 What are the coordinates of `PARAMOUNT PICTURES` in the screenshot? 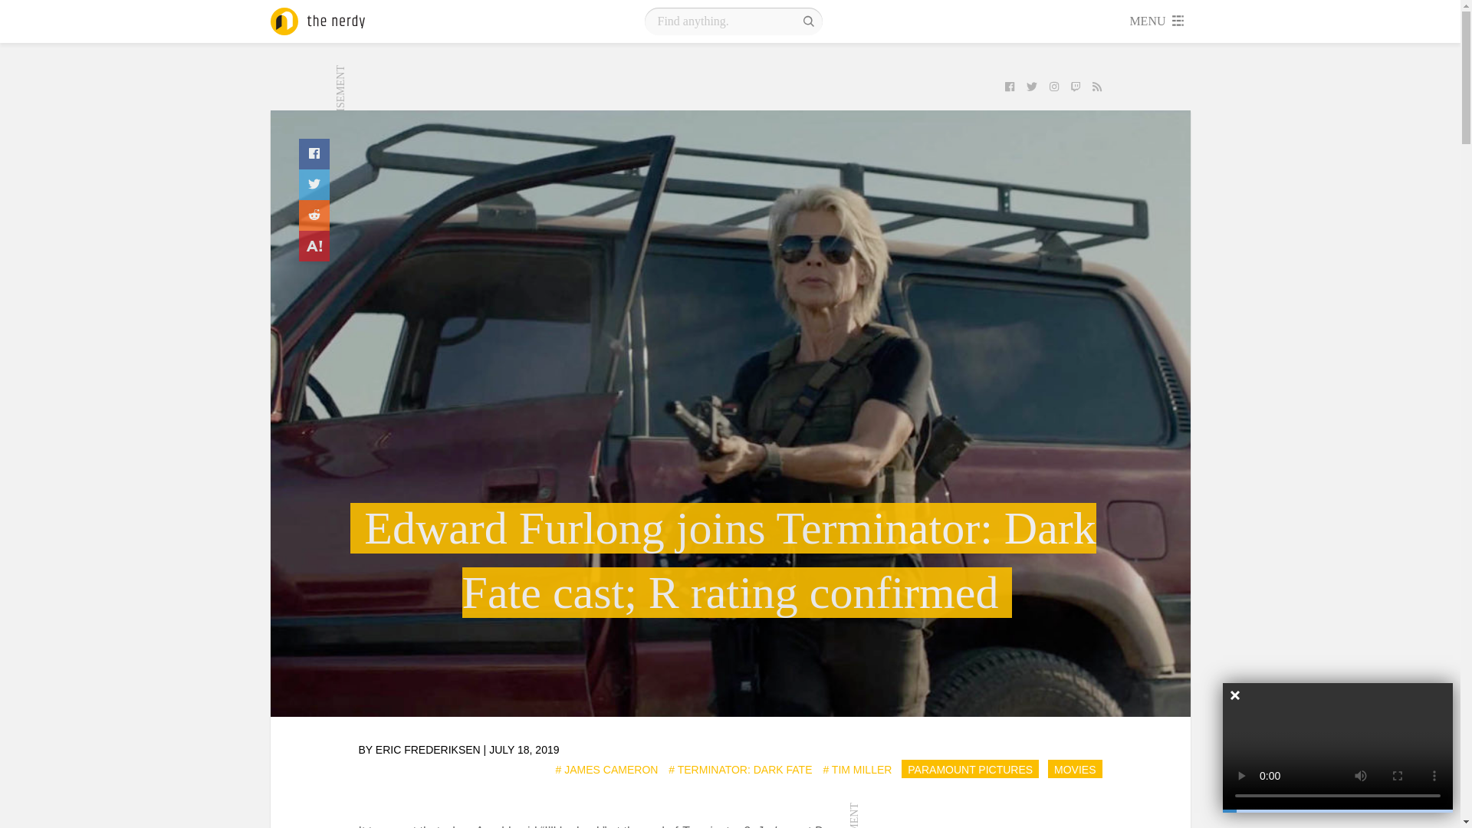 It's located at (970, 769).